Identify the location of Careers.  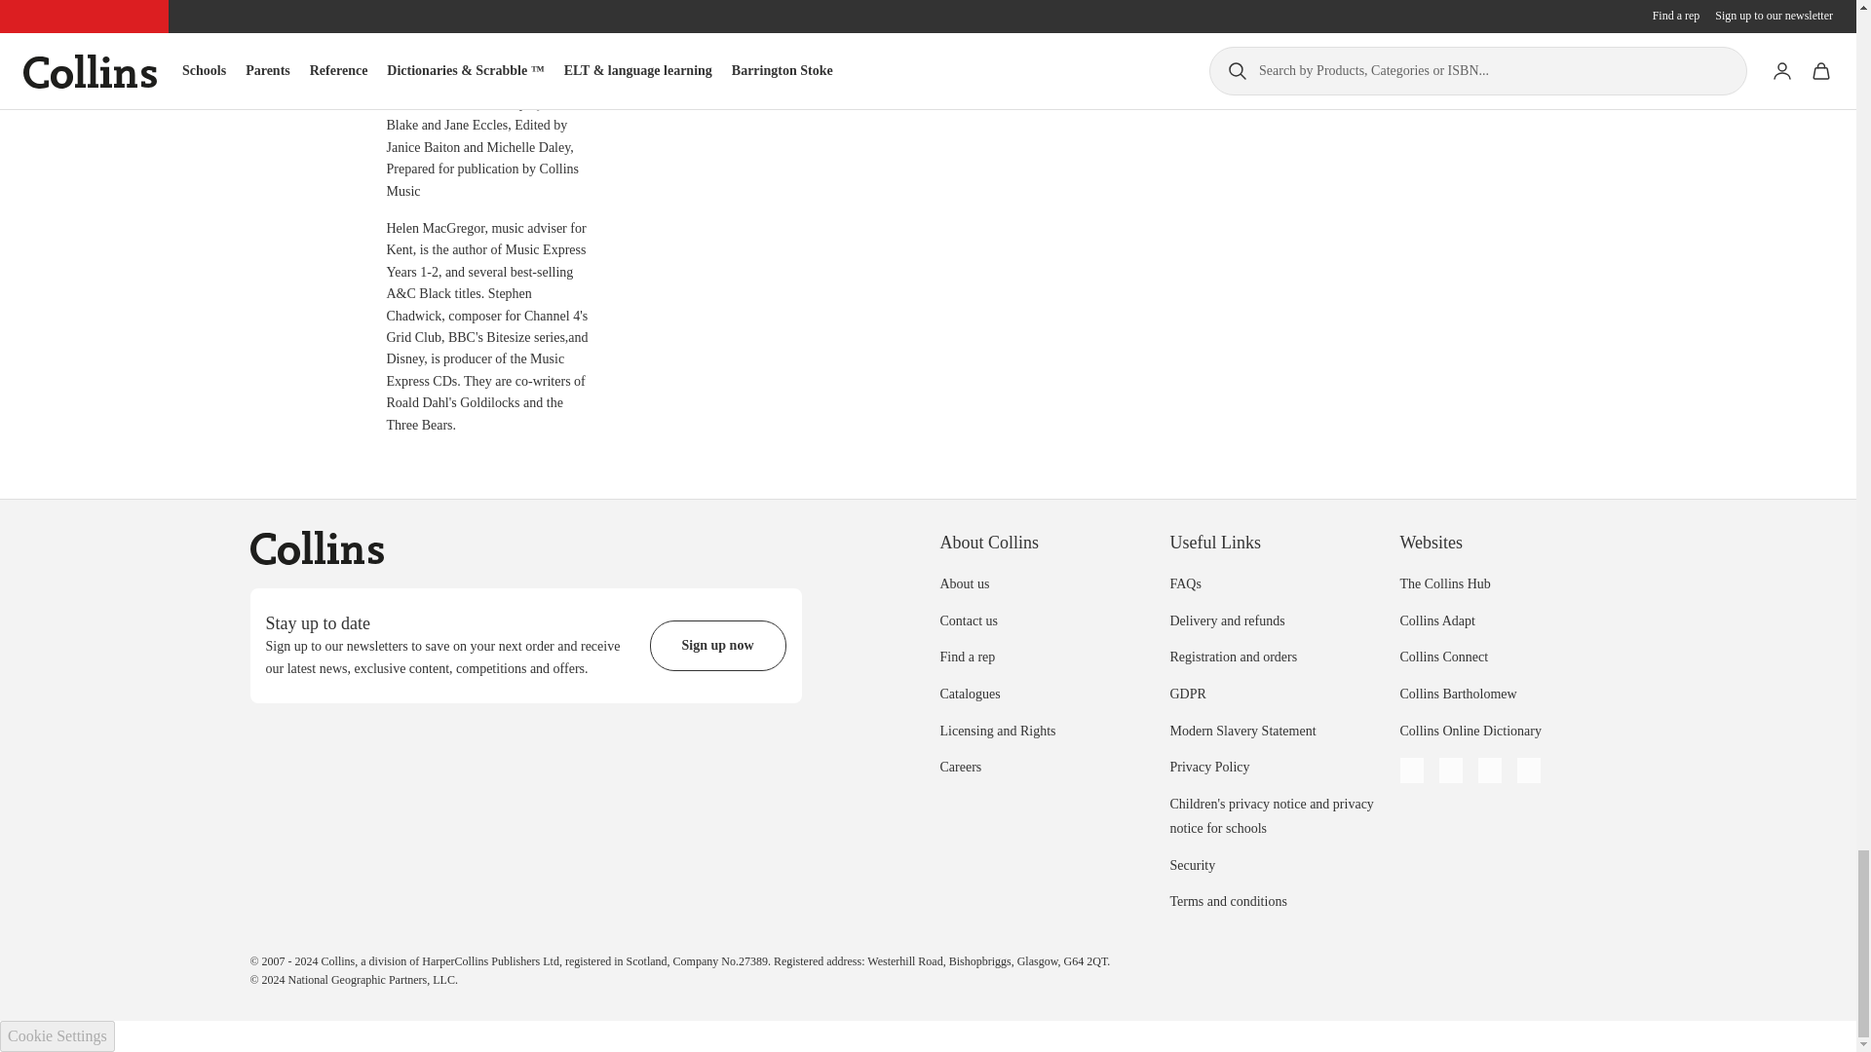
(959, 766).